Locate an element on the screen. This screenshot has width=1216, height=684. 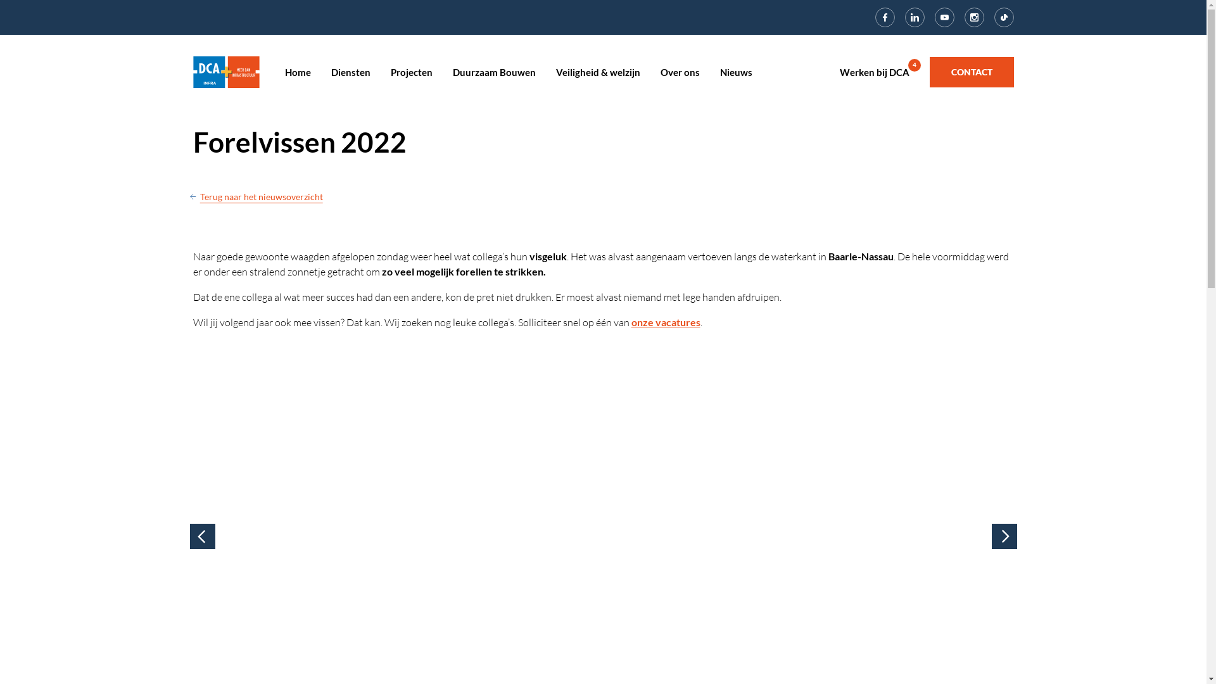
Terug naar het nieuwsoverzicht is located at coordinates (394, 196).